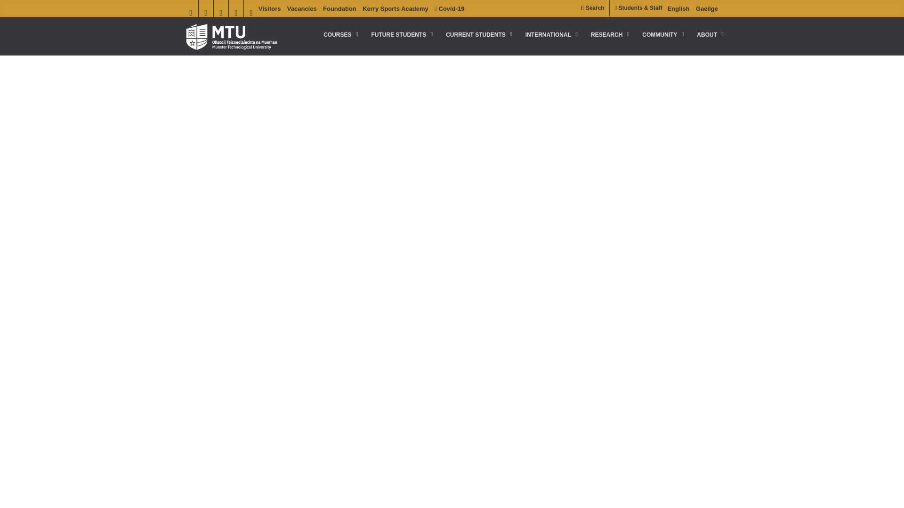  I want to click on Vacancies, so click(302, 8).